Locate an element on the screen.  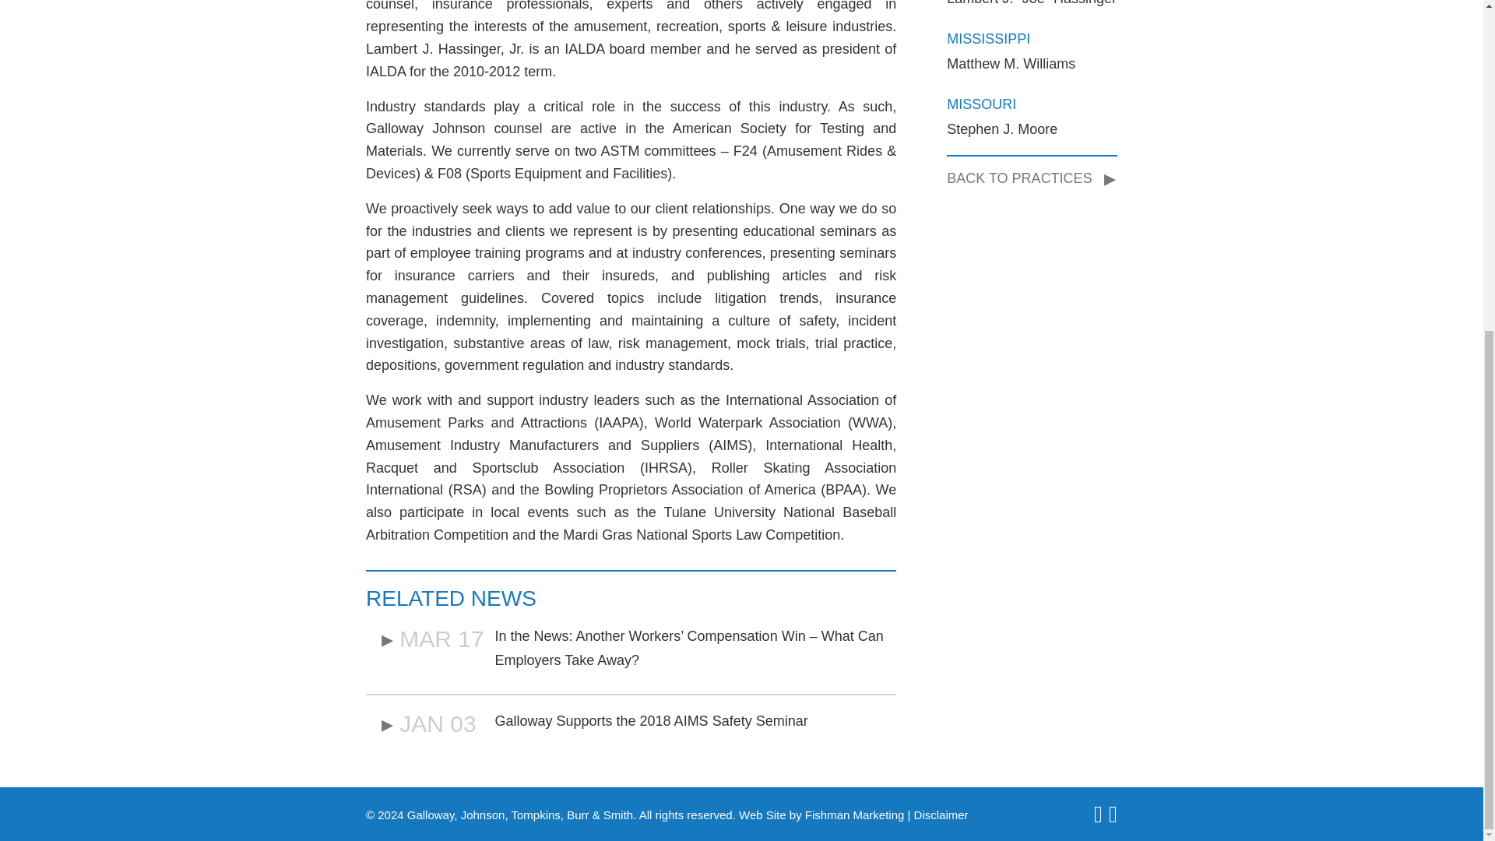
Fishman Marketing is located at coordinates (855, 815).